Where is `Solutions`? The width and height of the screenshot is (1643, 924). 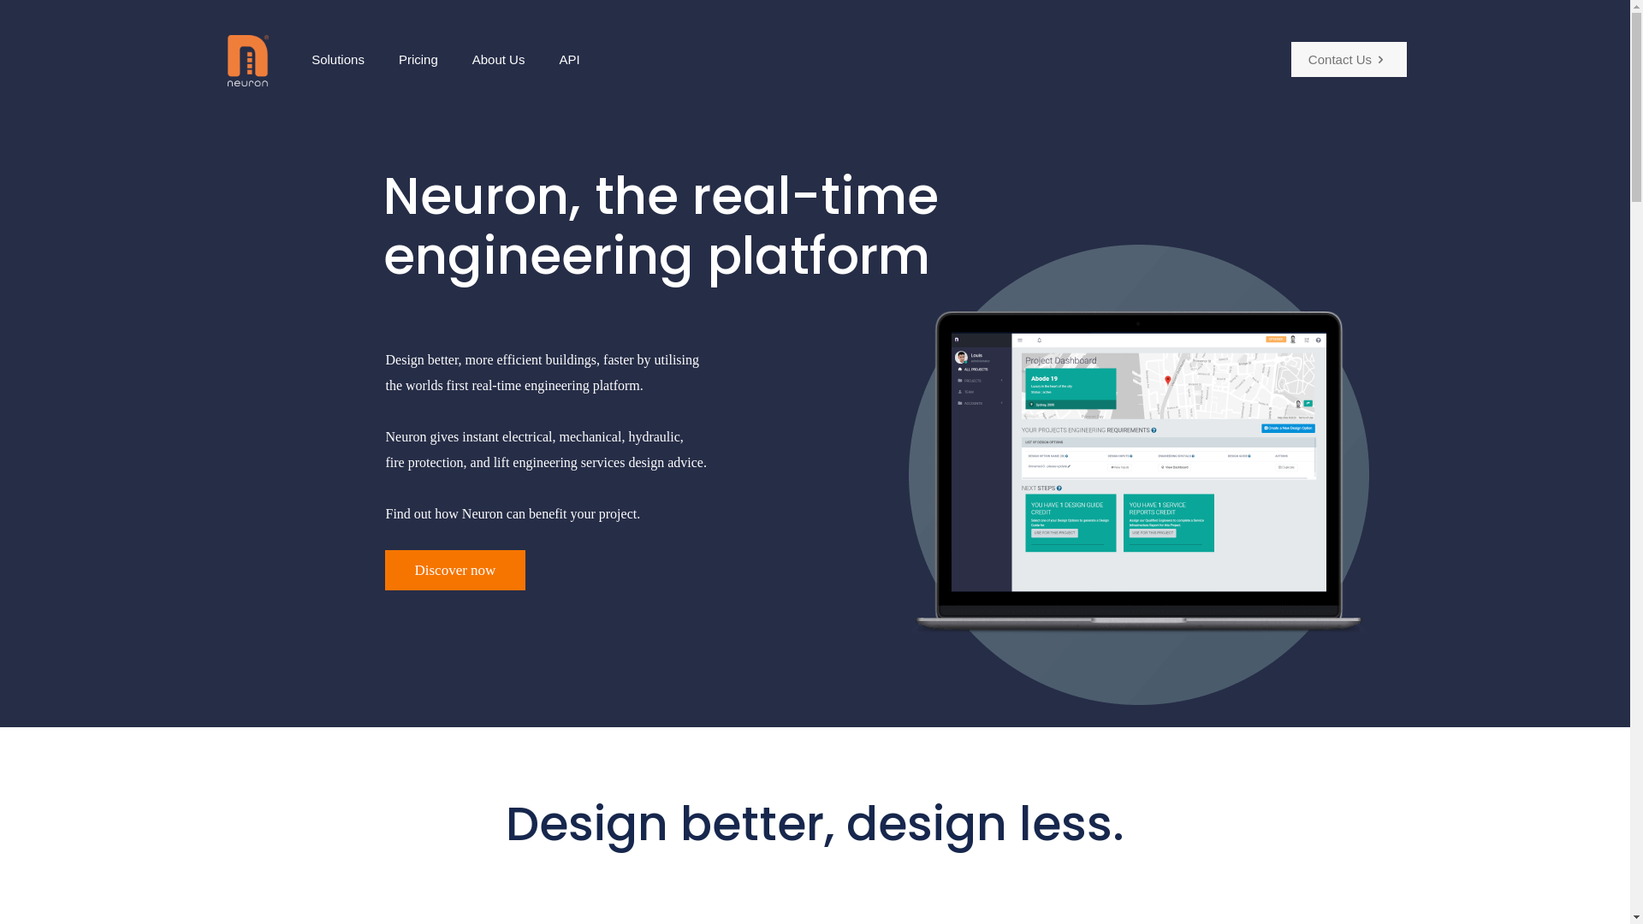 Solutions is located at coordinates (338, 60).